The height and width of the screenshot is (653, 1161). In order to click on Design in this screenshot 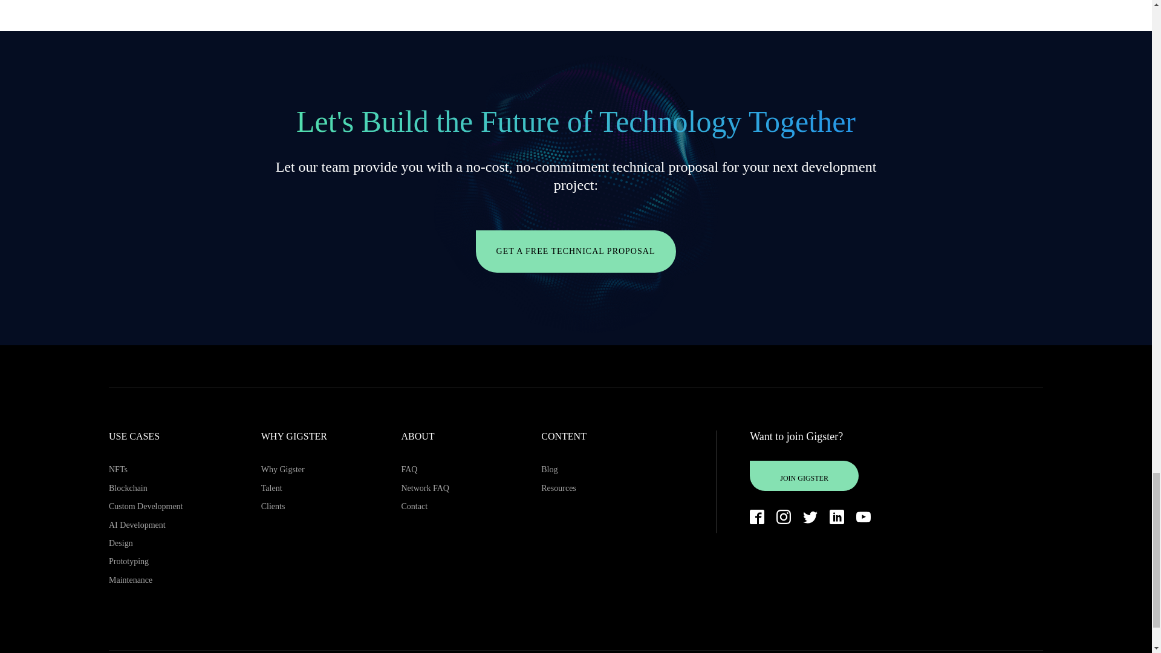, I will do `click(146, 543)`.